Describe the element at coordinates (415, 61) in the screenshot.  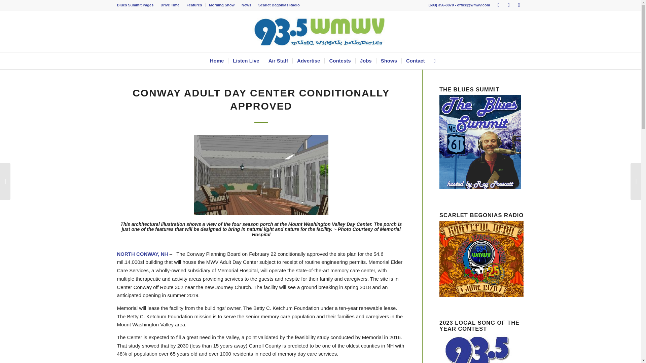
I see `Contact` at that location.